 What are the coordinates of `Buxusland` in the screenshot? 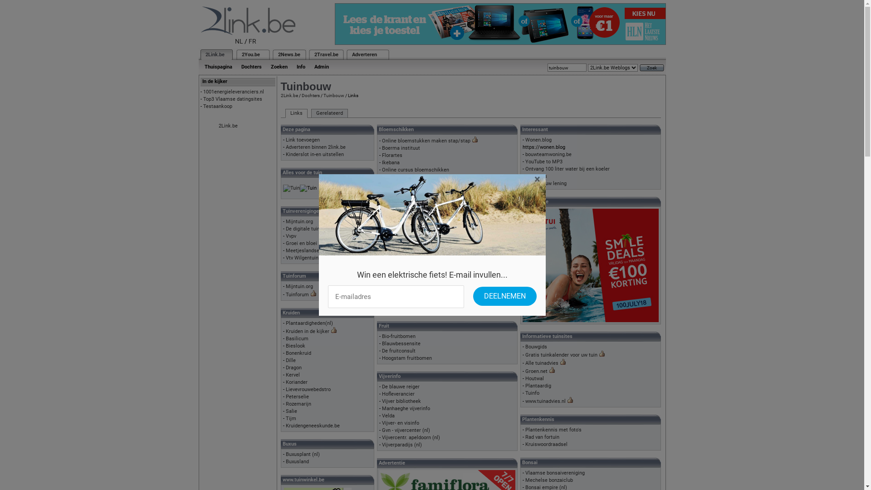 It's located at (298, 462).